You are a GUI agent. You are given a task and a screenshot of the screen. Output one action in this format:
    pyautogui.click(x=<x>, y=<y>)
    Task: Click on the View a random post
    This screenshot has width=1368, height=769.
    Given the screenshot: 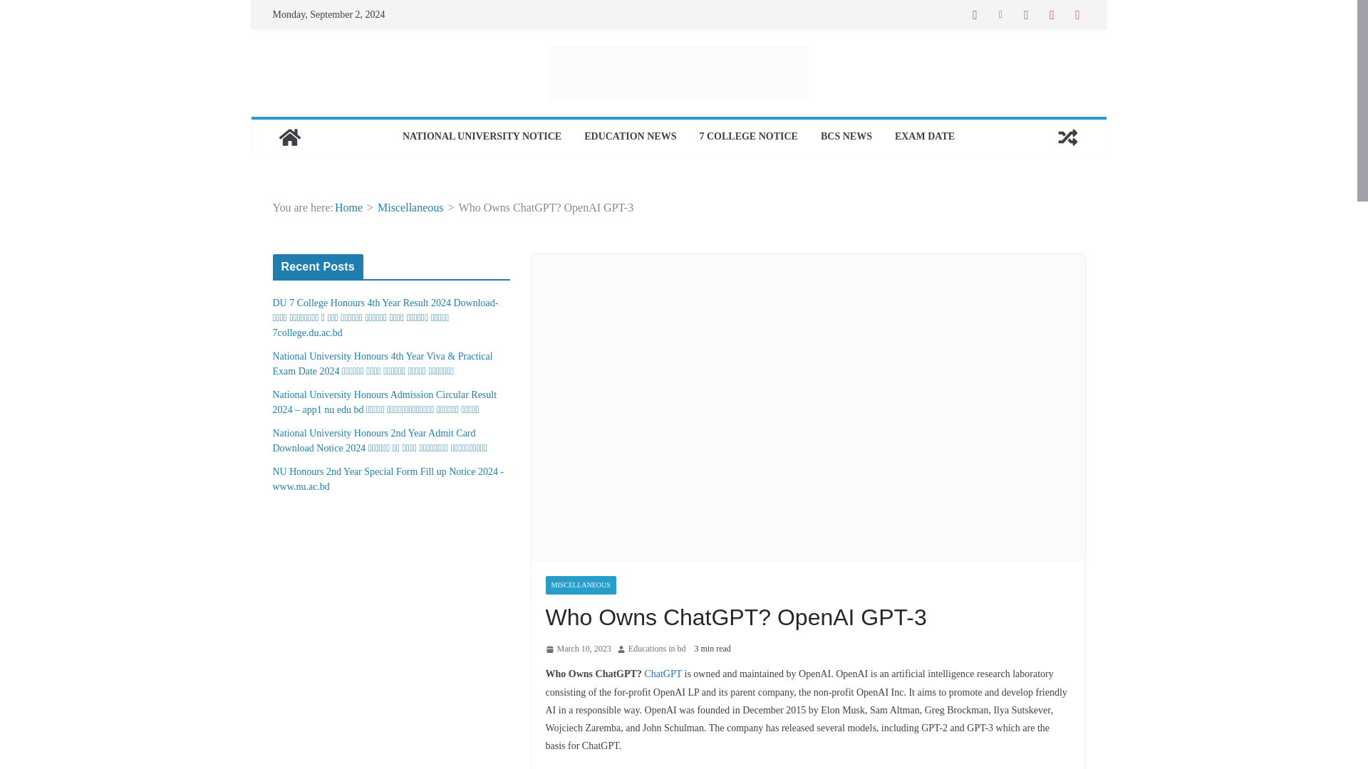 What is the action you would take?
    pyautogui.click(x=1067, y=137)
    